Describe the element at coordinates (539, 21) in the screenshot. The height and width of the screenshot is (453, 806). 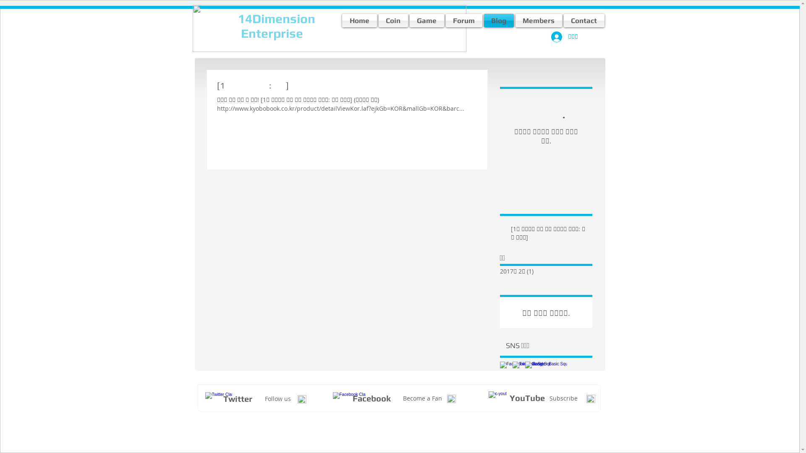
I see `Members` at that location.